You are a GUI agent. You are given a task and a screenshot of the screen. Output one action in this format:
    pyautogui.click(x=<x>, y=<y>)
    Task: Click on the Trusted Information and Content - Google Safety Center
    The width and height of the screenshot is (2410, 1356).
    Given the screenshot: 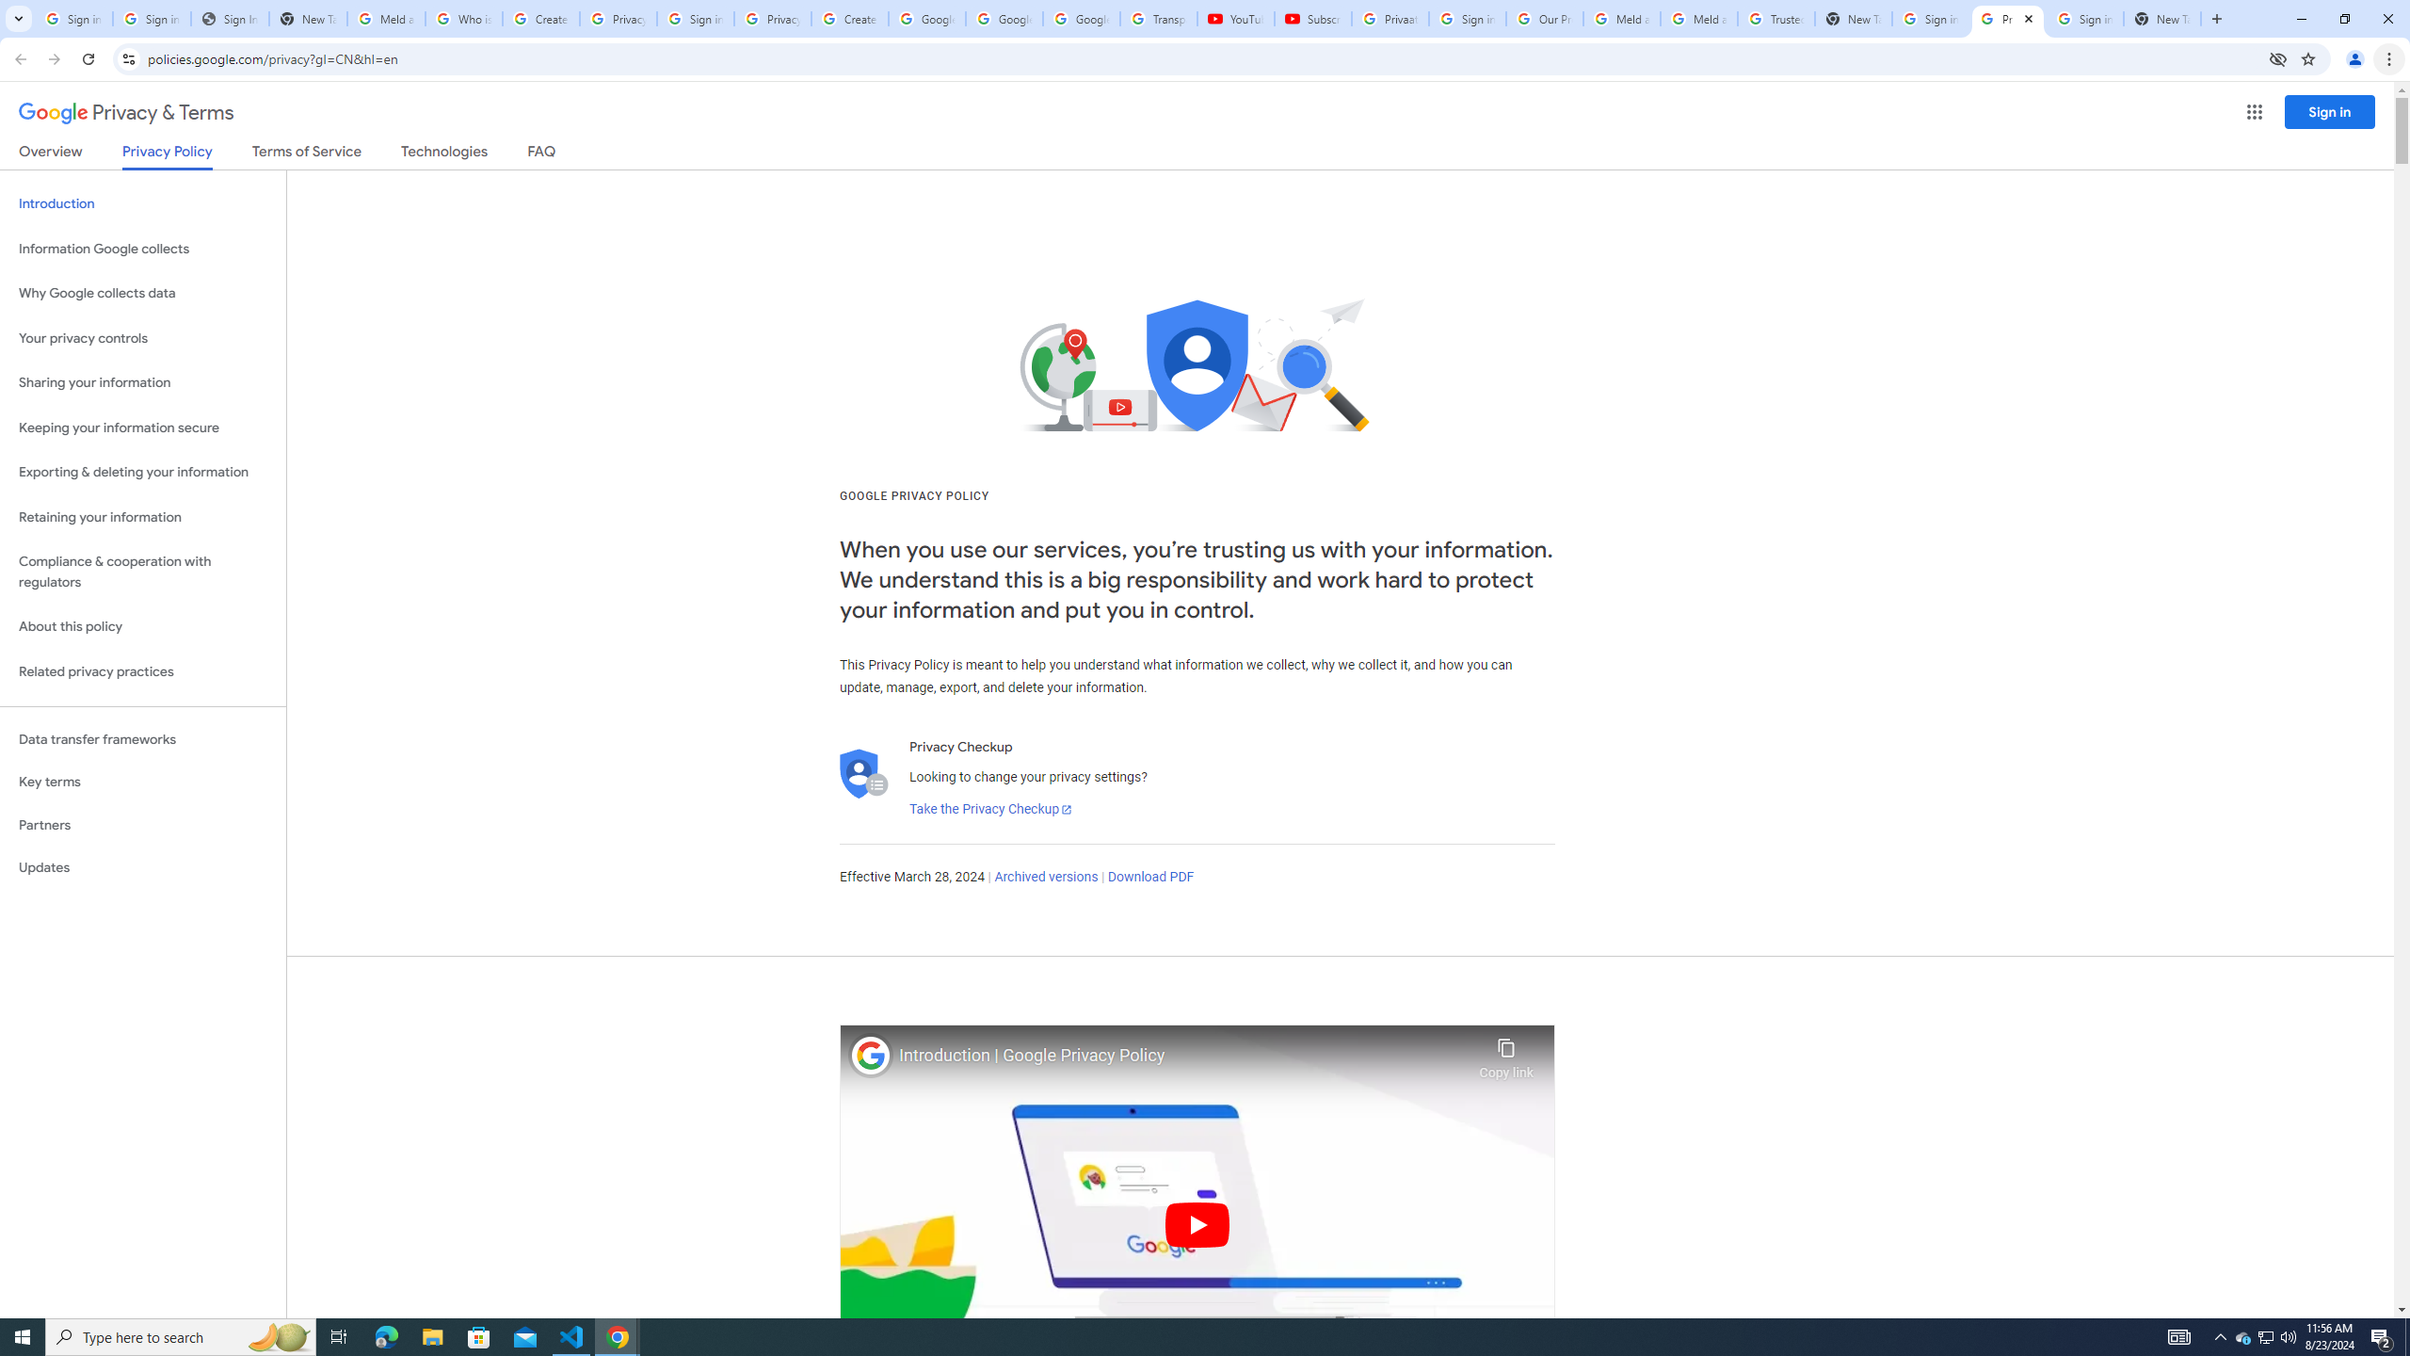 What is the action you would take?
    pyautogui.click(x=1777, y=19)
    